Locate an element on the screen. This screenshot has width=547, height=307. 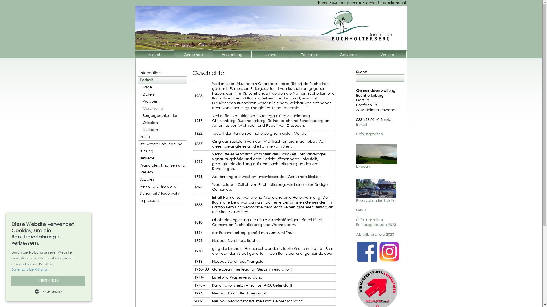
Soziales is located at coordinates (162, 180).